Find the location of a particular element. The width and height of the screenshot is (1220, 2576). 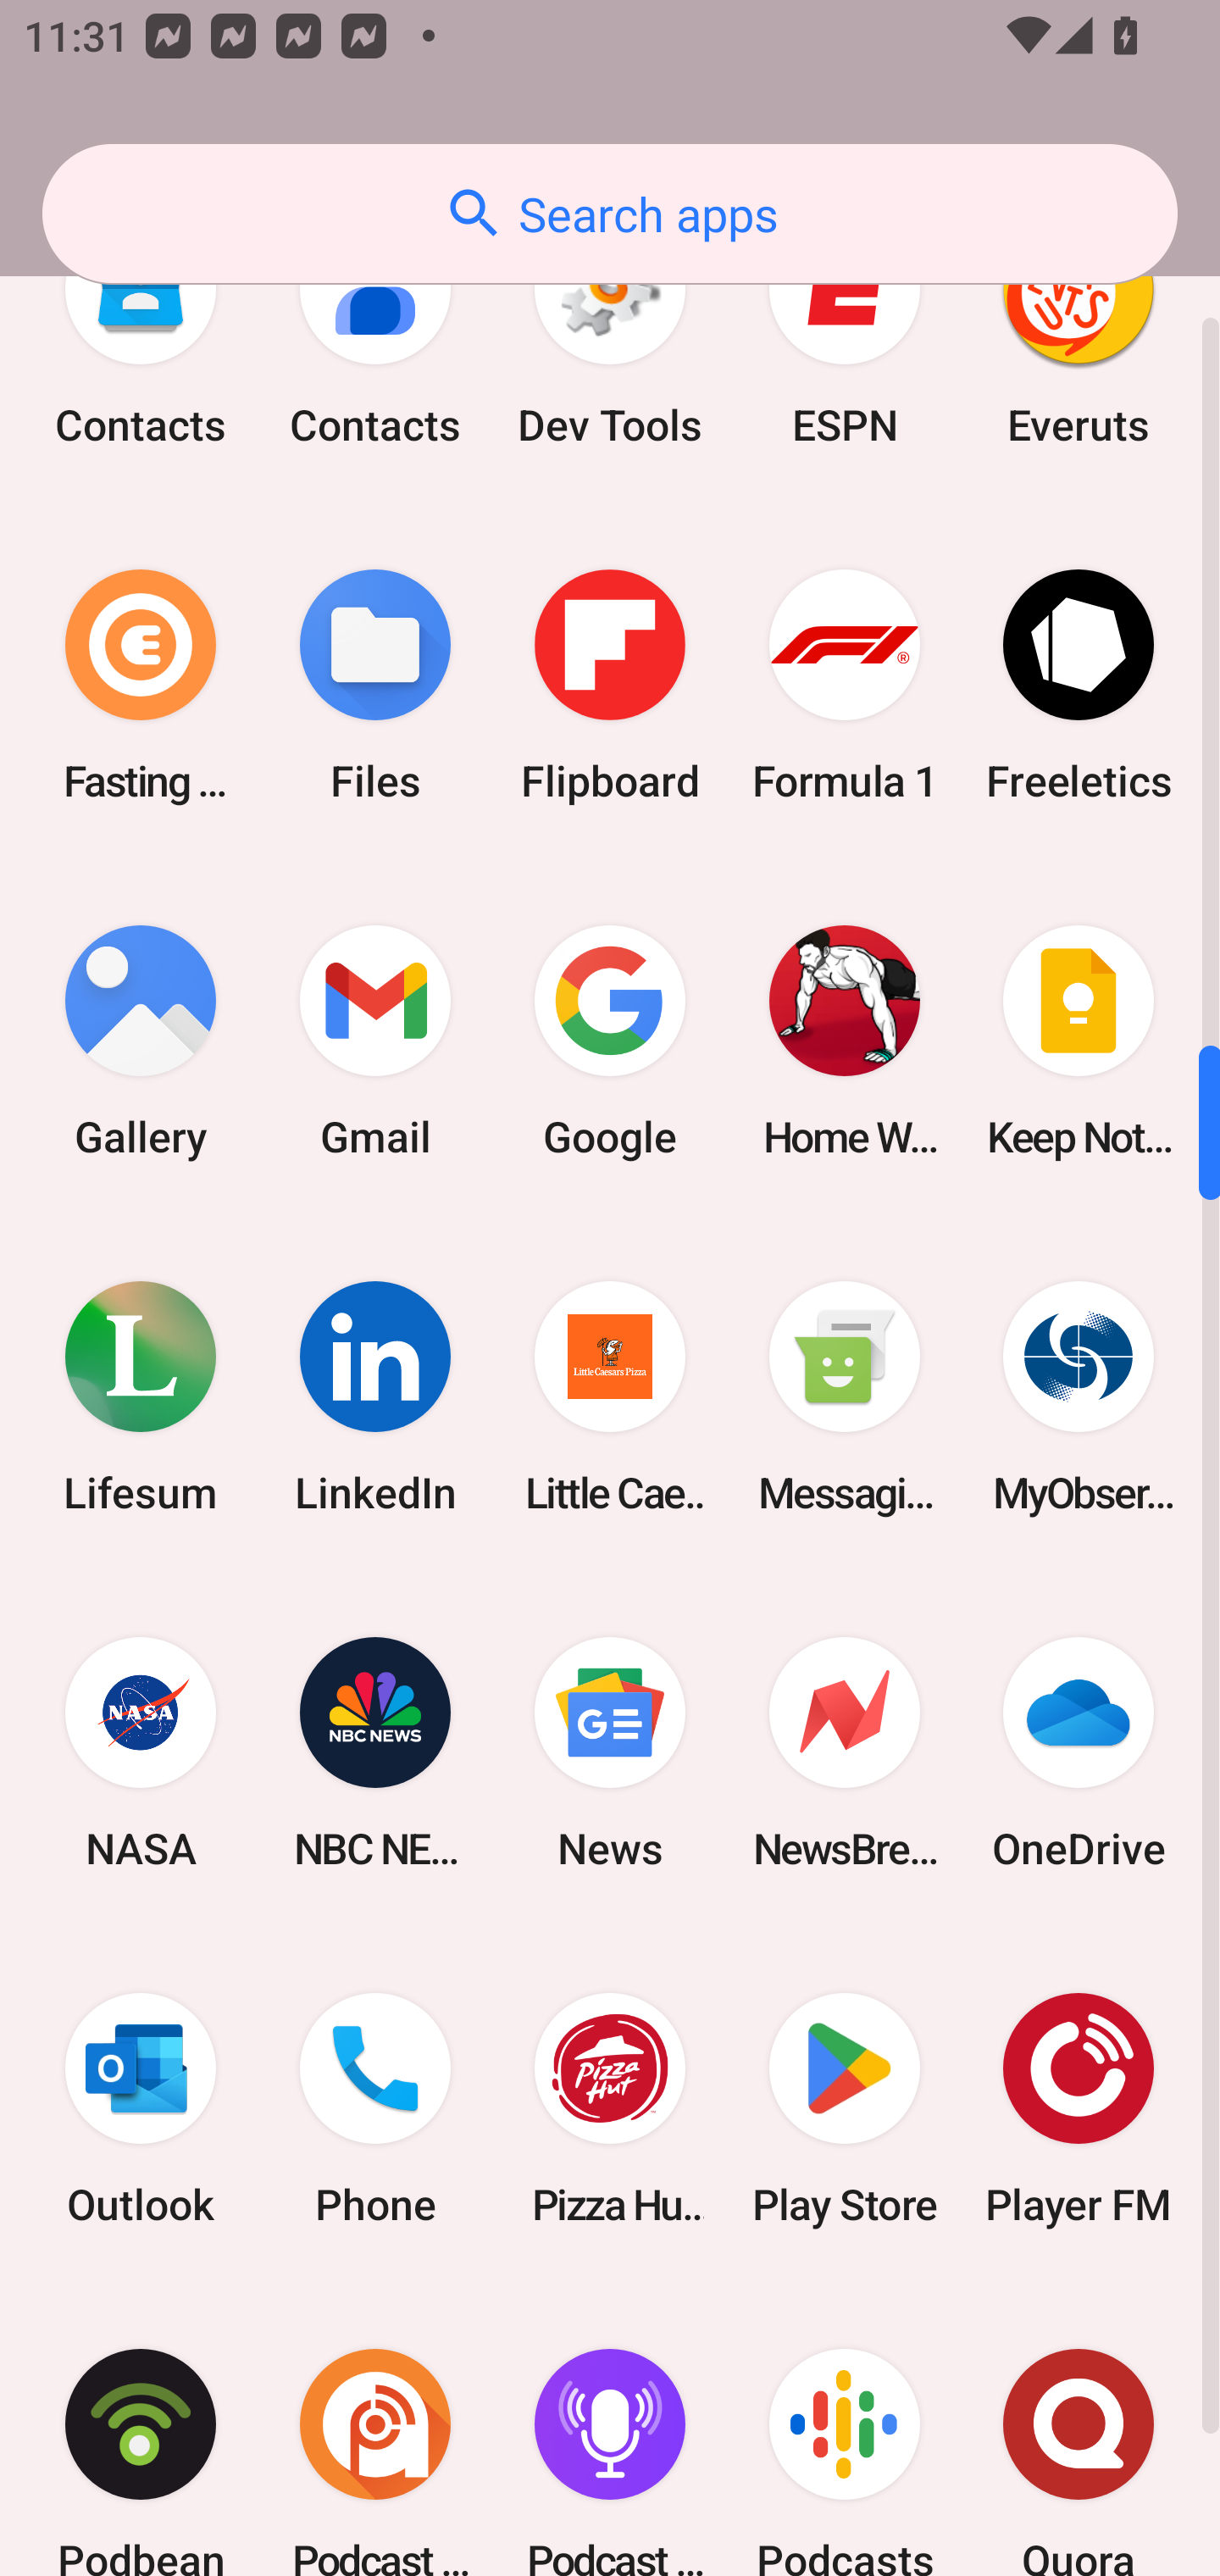

NBC NEWS is located at coordinates (375, 1754).